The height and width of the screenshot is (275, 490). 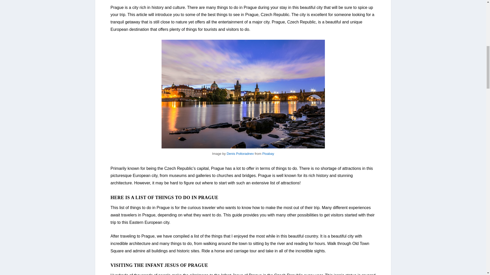 What do you see at coordinates (240, 154) in the screenshot?
I see `Denis Poltoradnev` at bounding box center [240, 154].